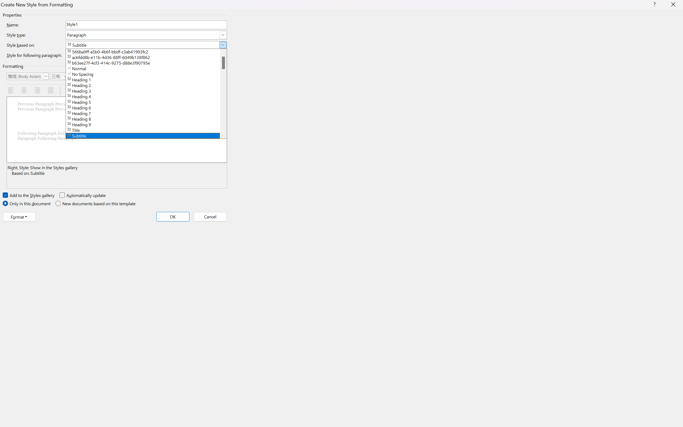  What do you see at coordinates (29, 195) in the screenshot?
I see `Add to the Styles gallery` at bounding box center [29, 195].